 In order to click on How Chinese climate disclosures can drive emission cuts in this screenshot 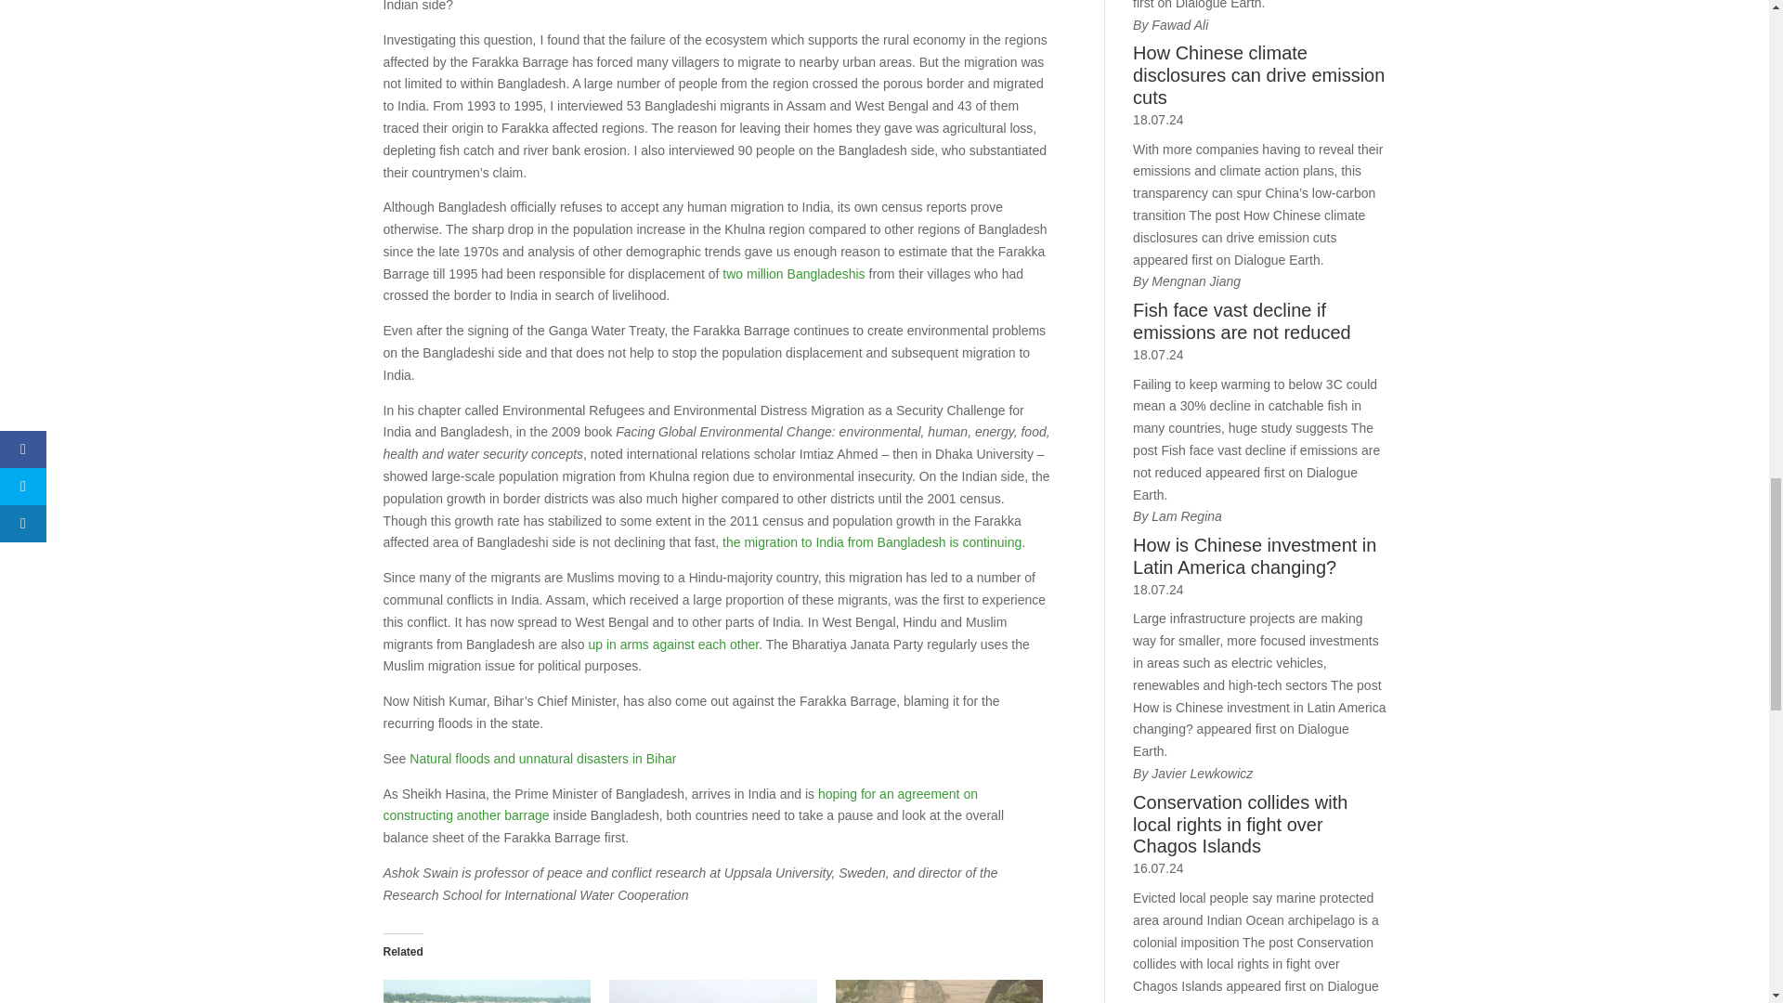, I will do `click(1258, 75)`.